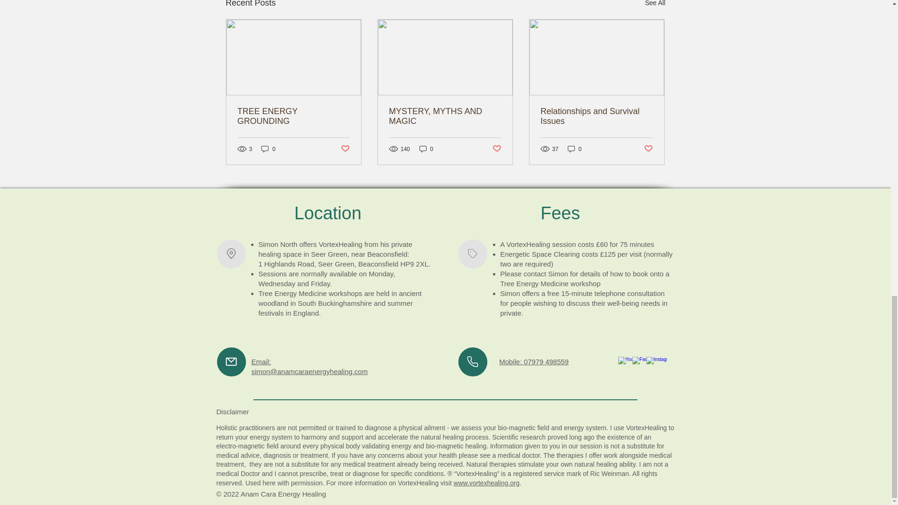  Describe the element at coordinates (574, 149) in the screenshot. I see `0` at that location.